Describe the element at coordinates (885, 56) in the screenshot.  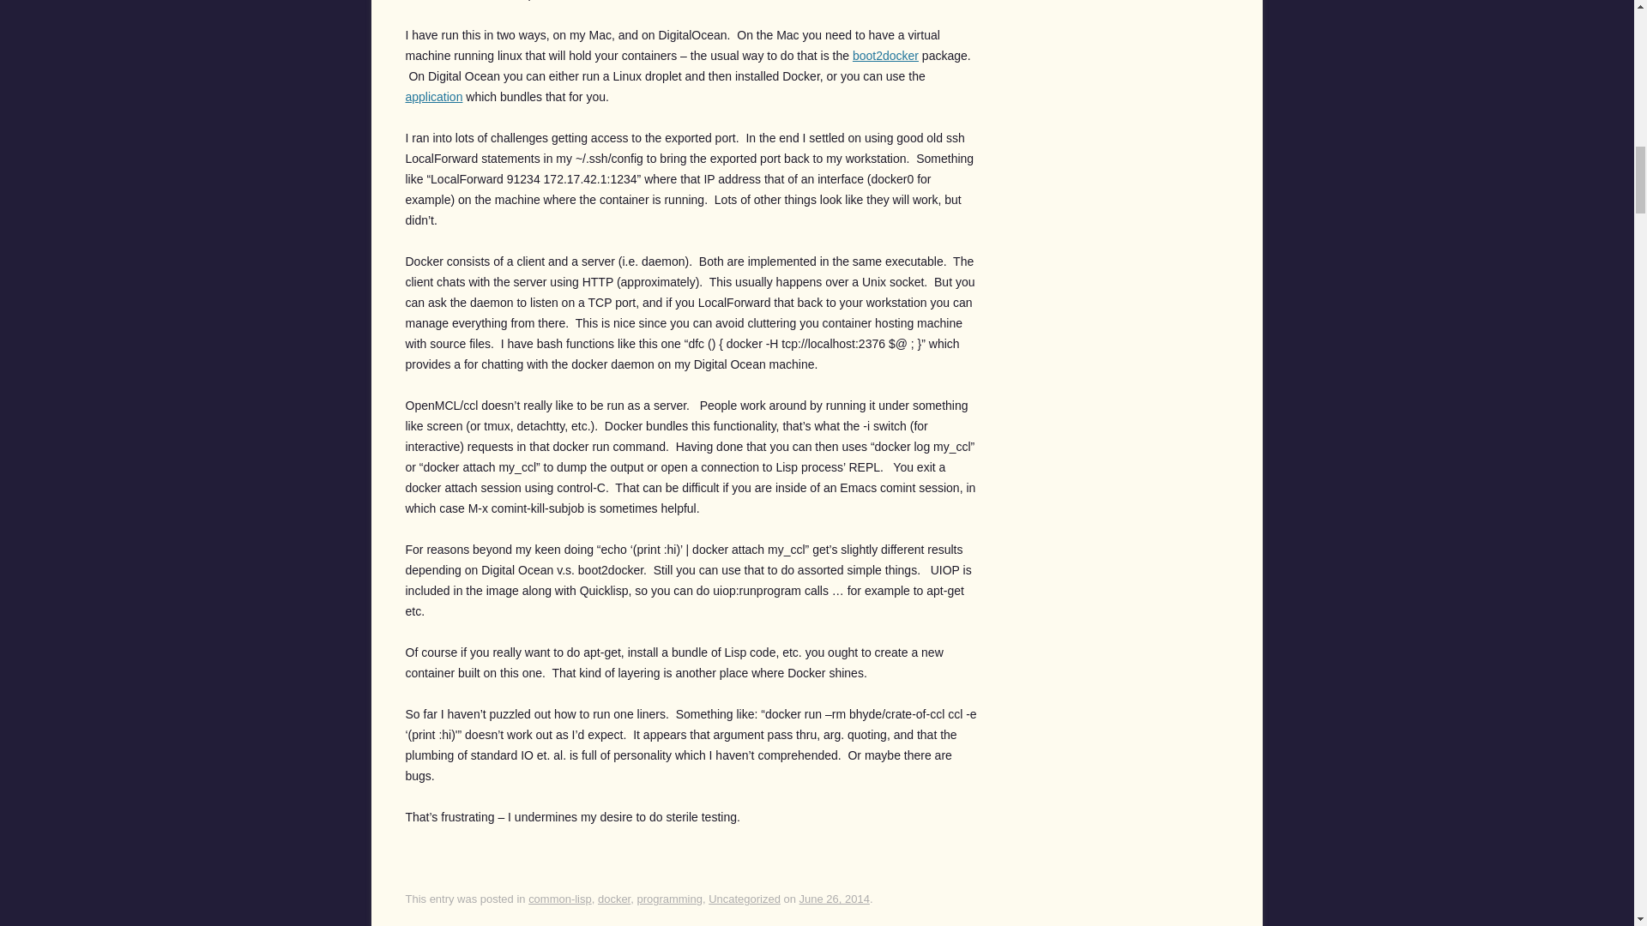
I see `boot2docker` at that location.